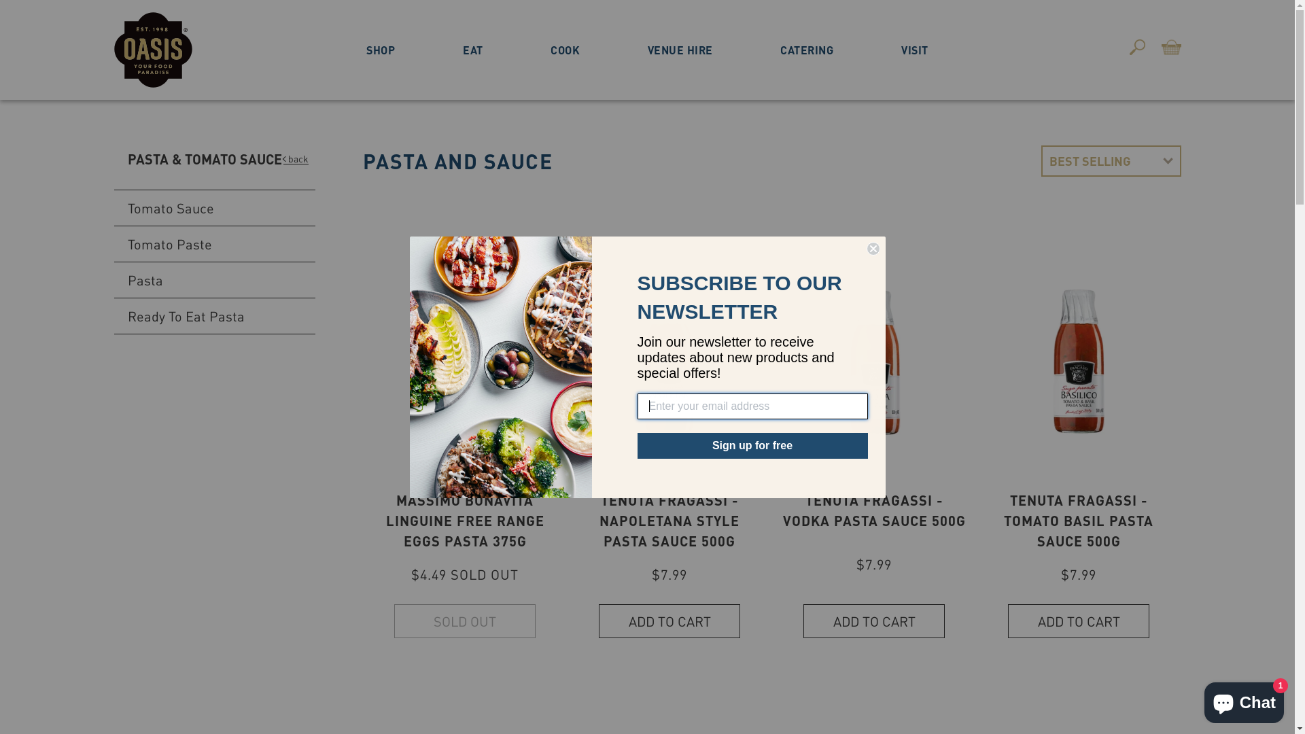  Describe the element at coordinates (1244, 700) in the screenshot. I see `Shopify online store chat` at that location.